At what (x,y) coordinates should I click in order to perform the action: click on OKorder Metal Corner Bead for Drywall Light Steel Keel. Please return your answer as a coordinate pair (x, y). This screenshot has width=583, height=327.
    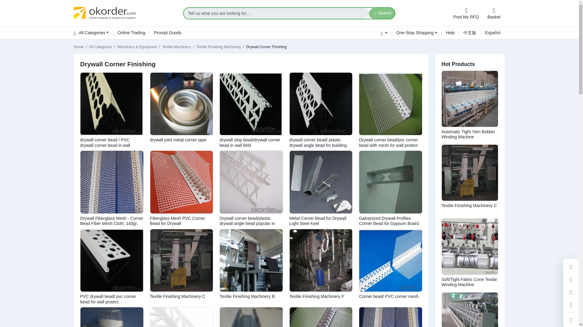
    Looking at the image, I should click on (321, 182).